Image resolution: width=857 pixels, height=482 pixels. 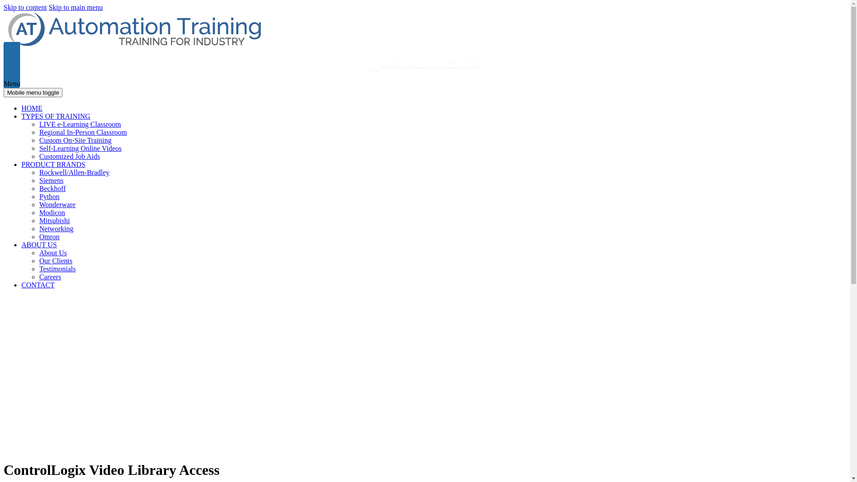 I want to click on Regional In-Person Classroom, so click(x=83, y=132).